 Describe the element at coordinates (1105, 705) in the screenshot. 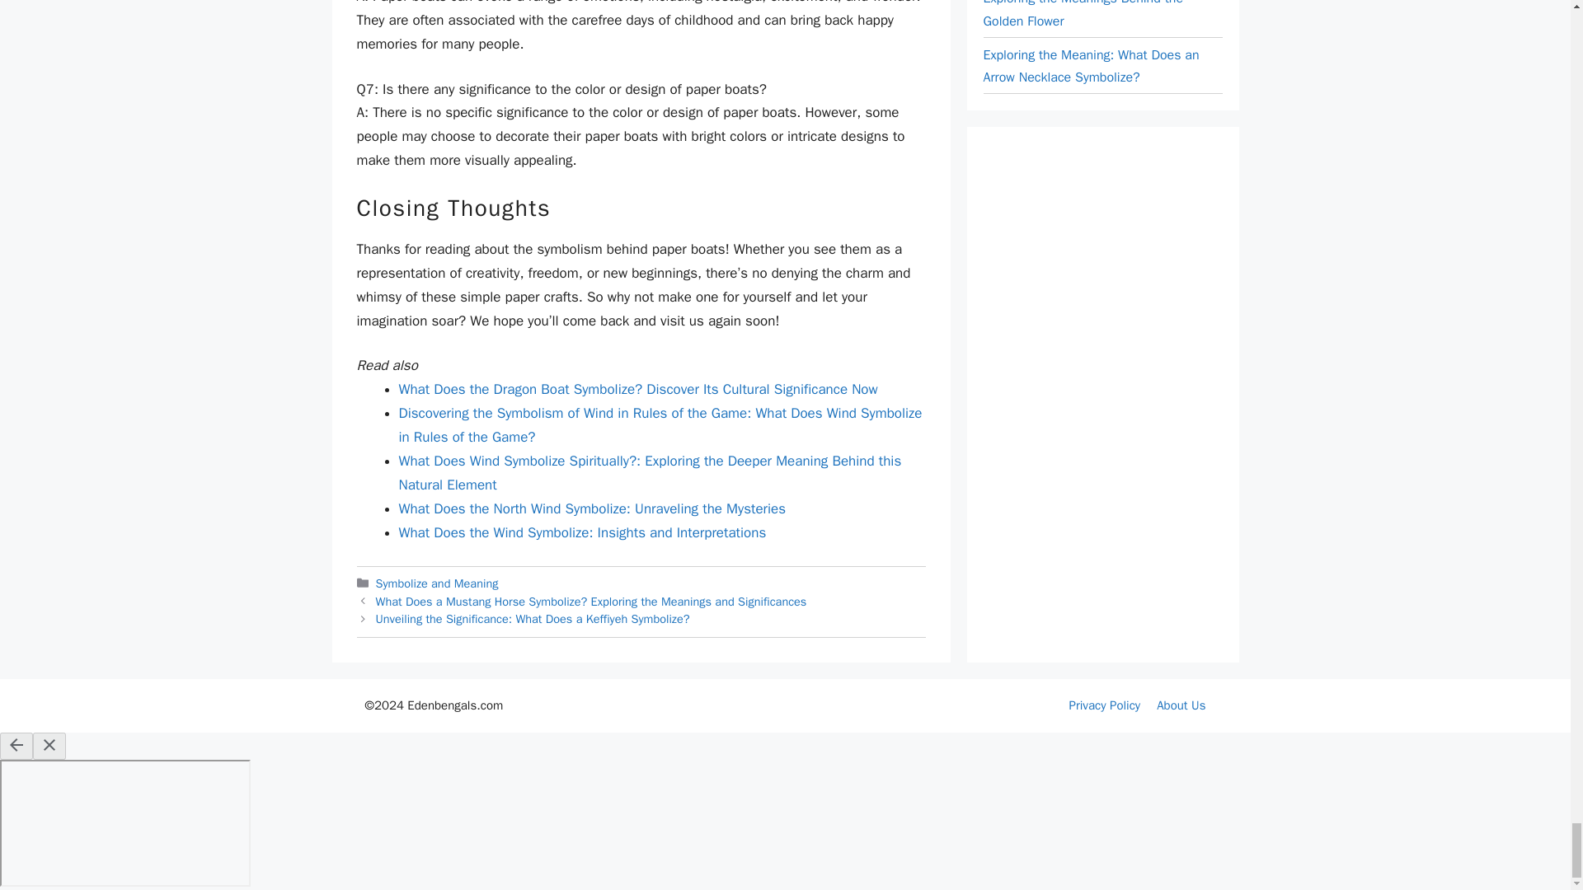

I see `Privacy Policy` at that location.